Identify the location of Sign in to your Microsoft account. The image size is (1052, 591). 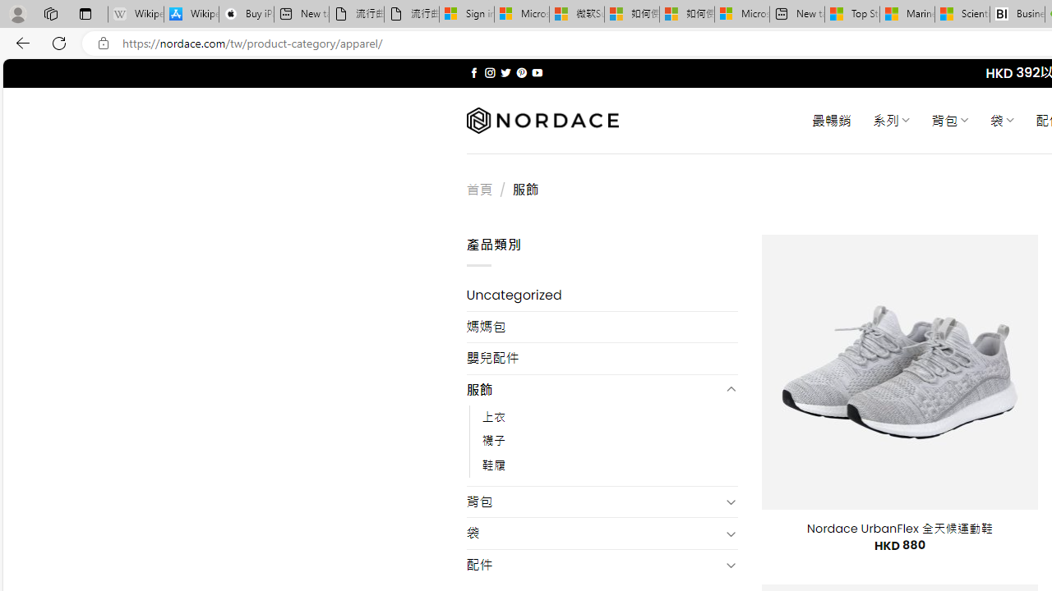
(467, 15).